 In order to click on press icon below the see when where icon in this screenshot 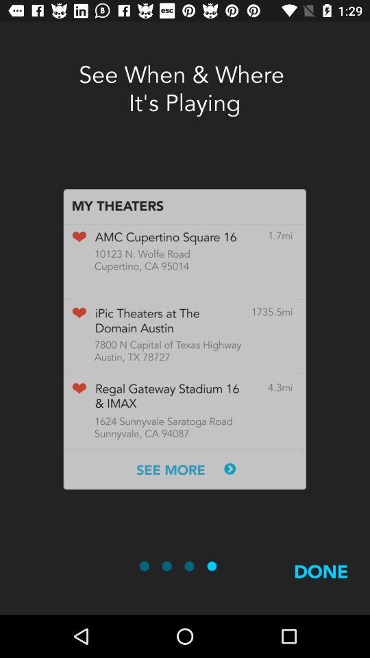, I will do `click(185, 339)`.